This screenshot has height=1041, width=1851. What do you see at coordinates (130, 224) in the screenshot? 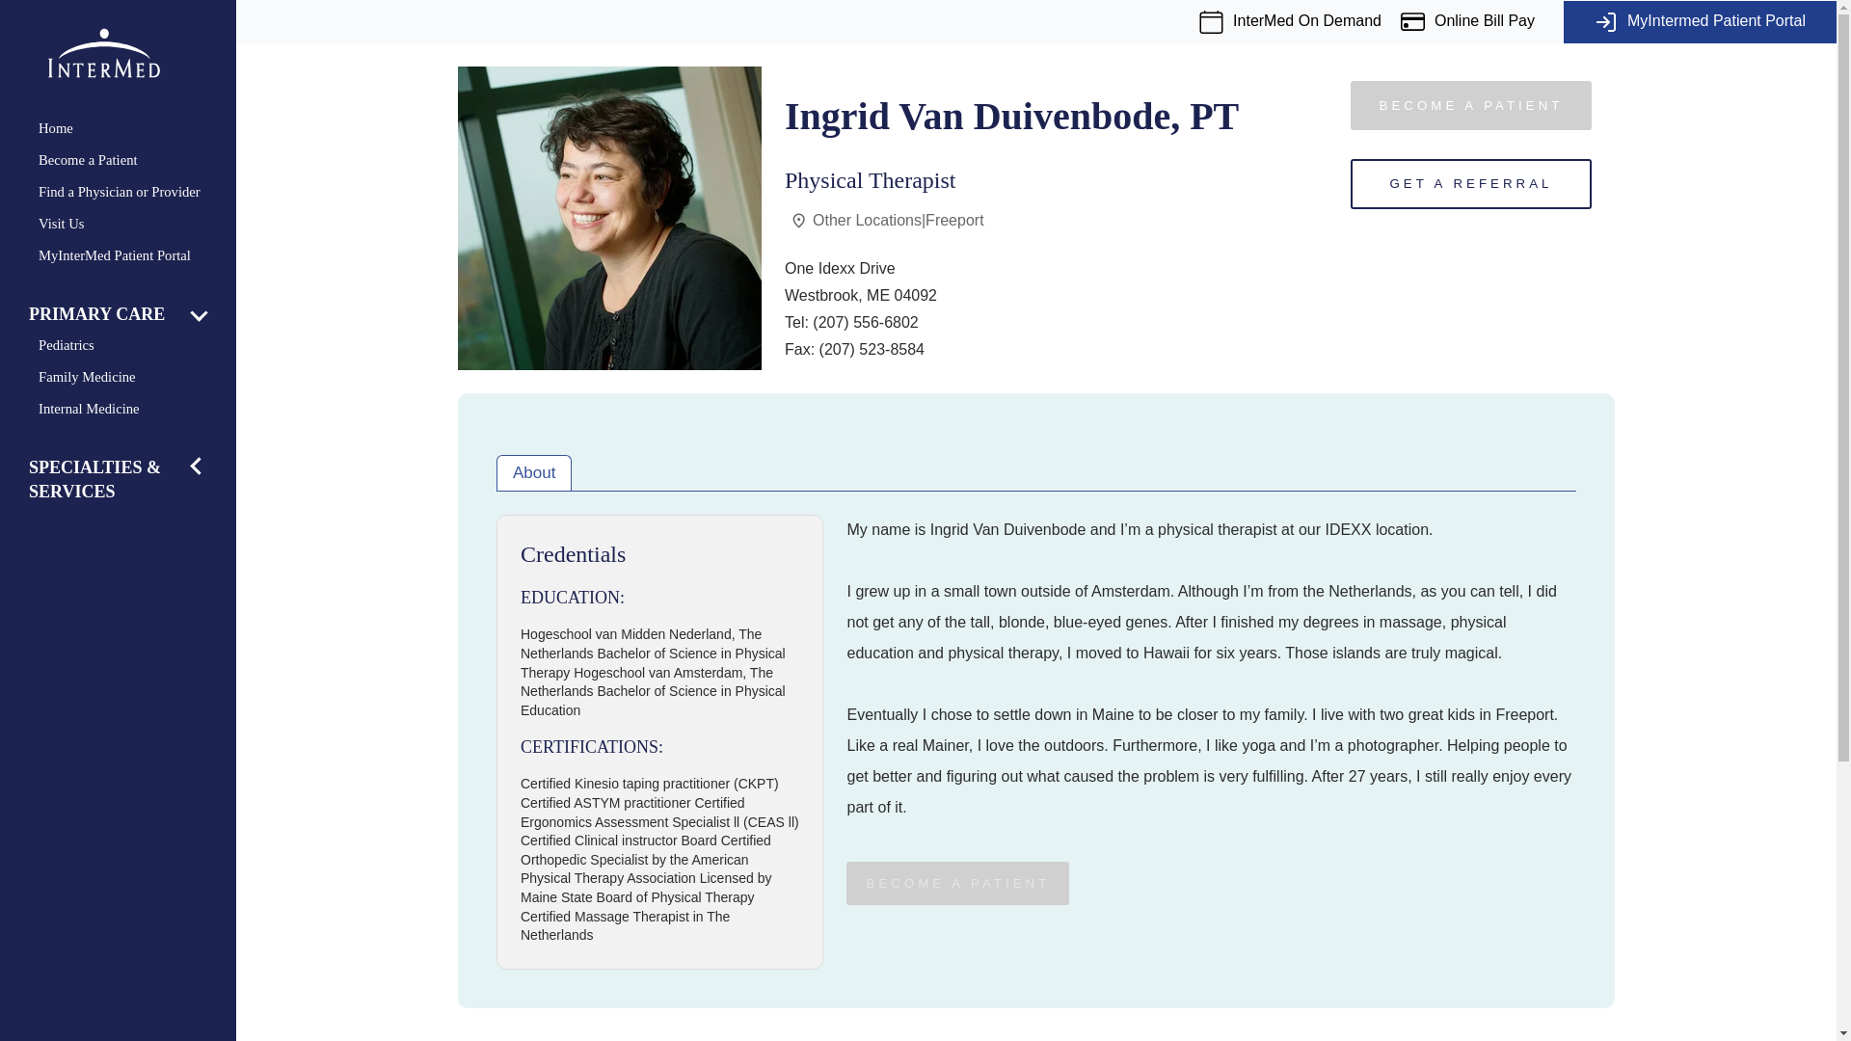
I see `Visit Us` at bounding box center [130, 224].